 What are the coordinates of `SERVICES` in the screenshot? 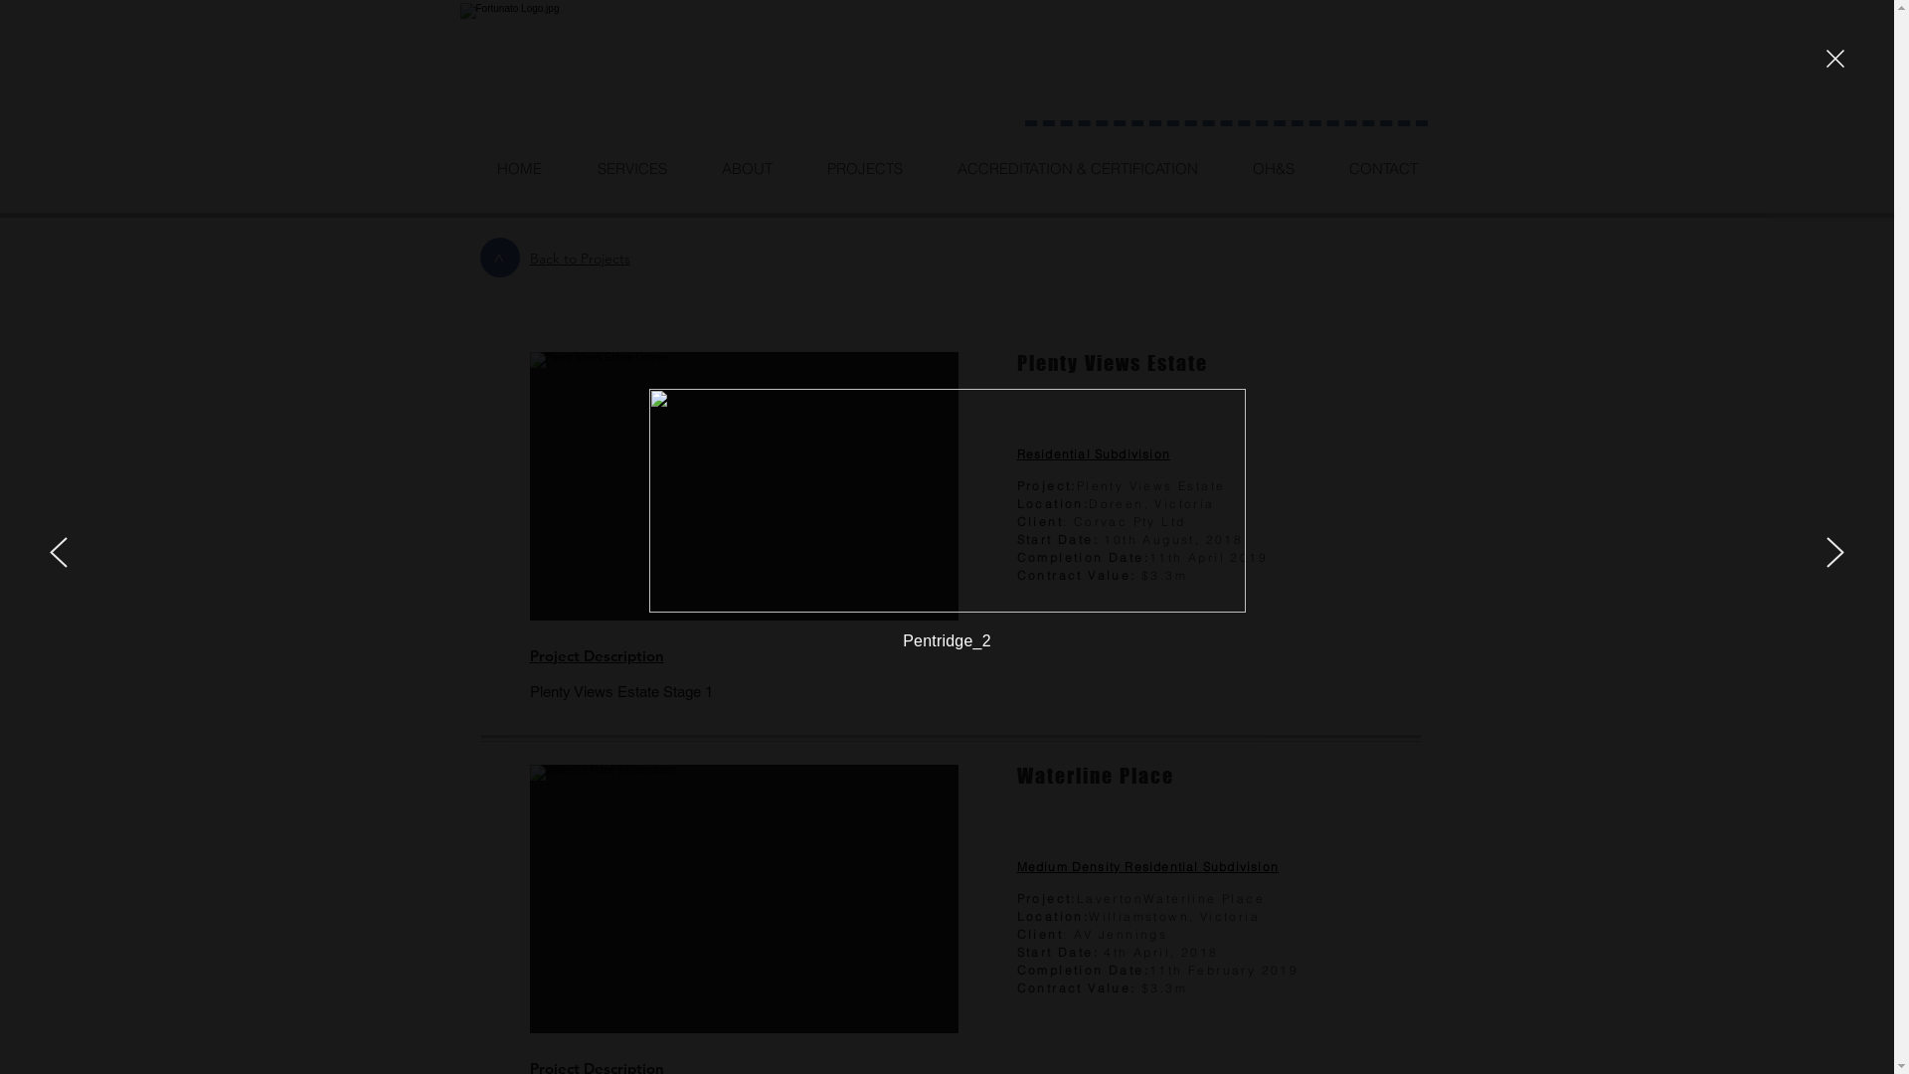 It's located at (630, 169).